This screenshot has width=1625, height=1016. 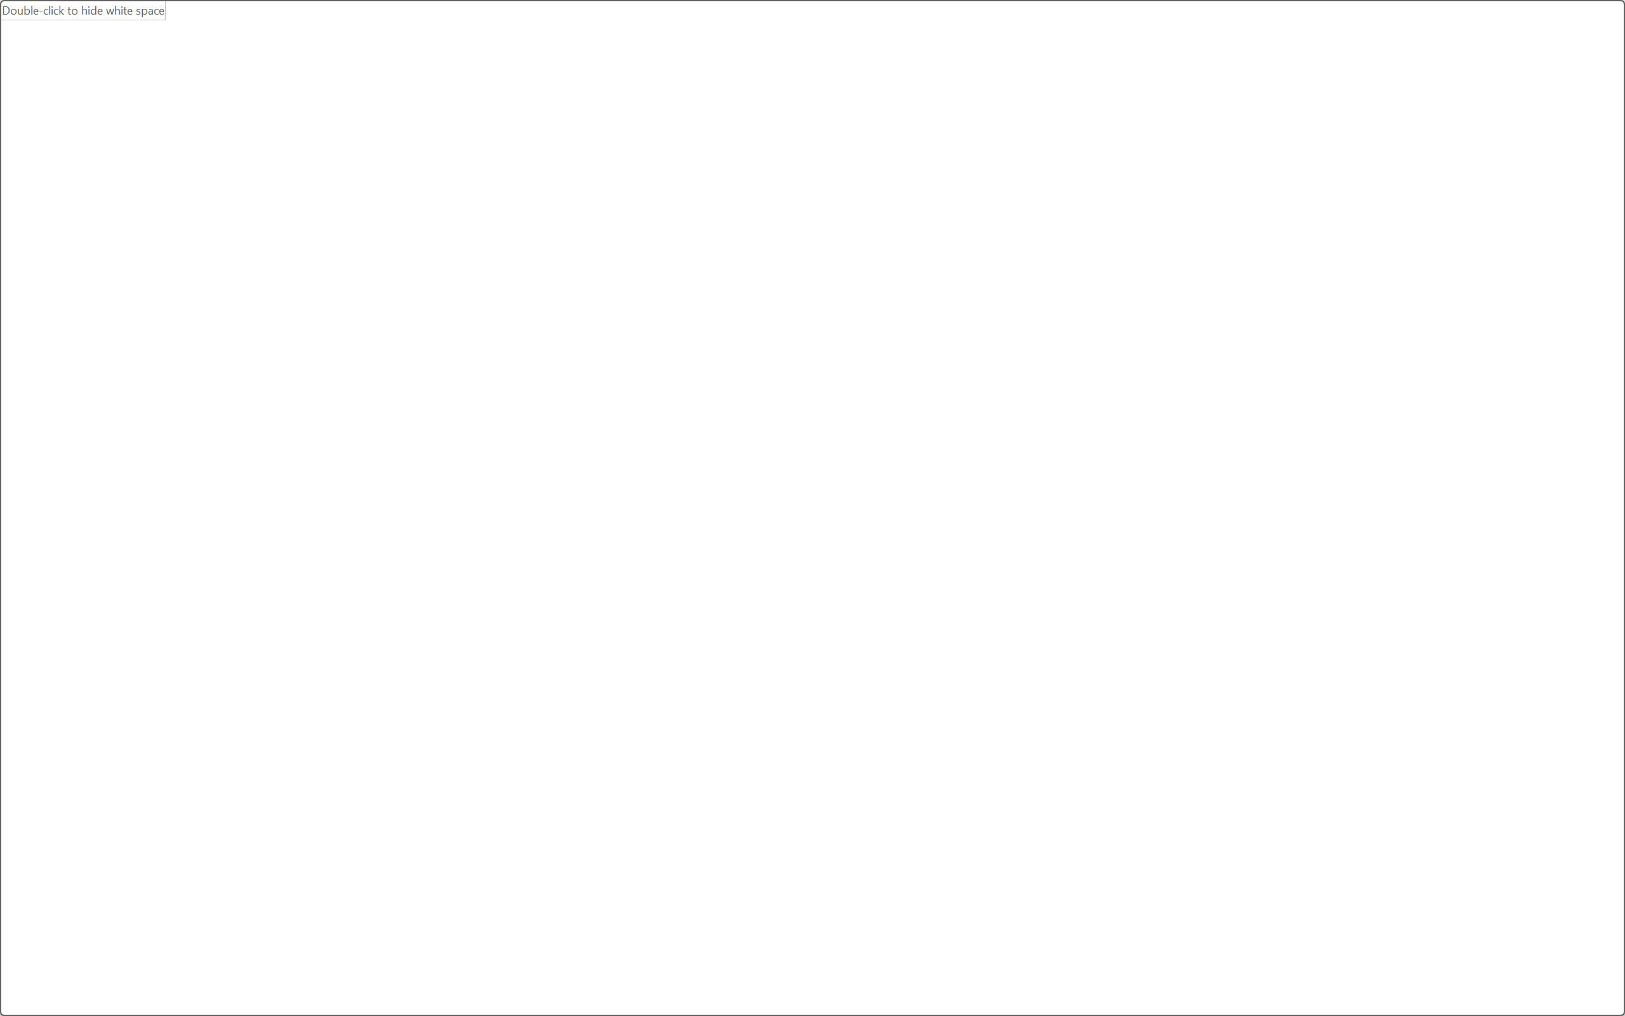 What do you see at coordinates (708, 160) in the screenshot?
I see `Paragraph...` at bounding box center [708, 160].